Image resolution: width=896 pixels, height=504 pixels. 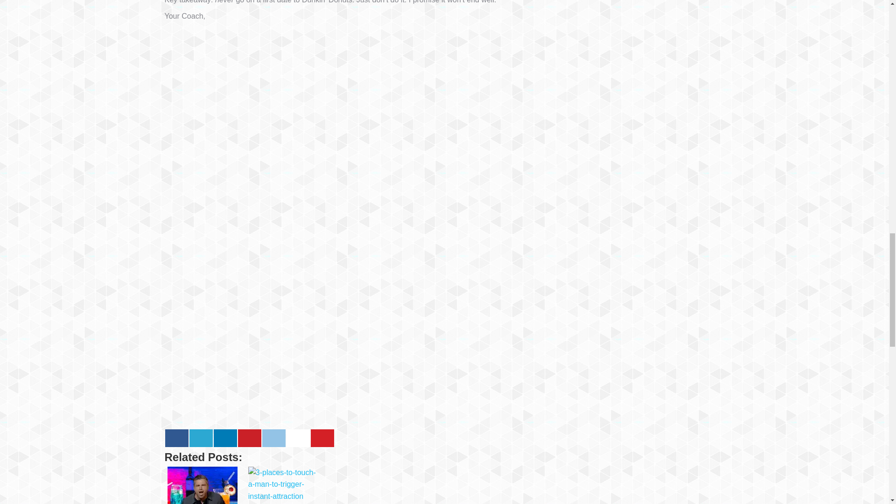 I want to click on Share On Pinterest, so click(x=250, y=438).